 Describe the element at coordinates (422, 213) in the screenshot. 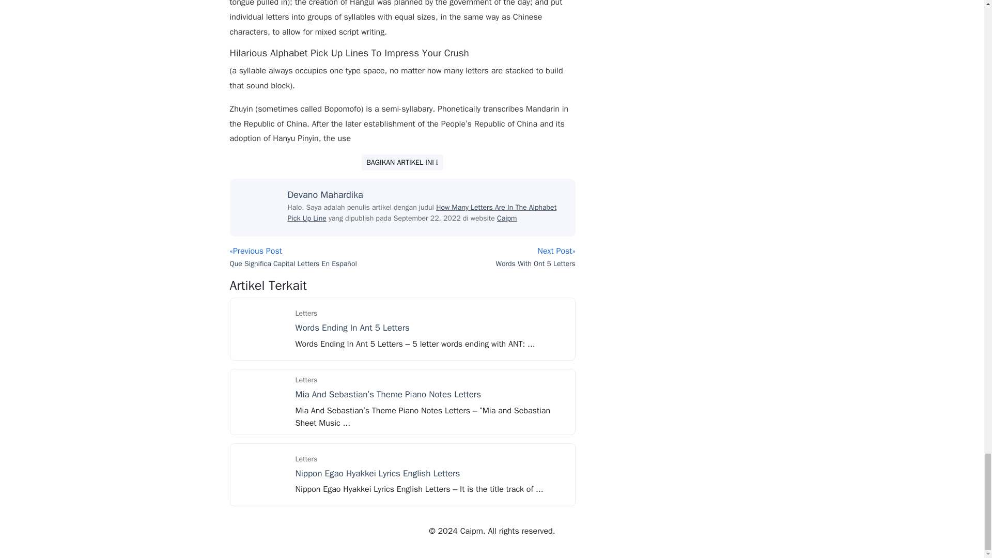

I see `How Many Letters Are In The Alphabet Pick Up Line` at that location.